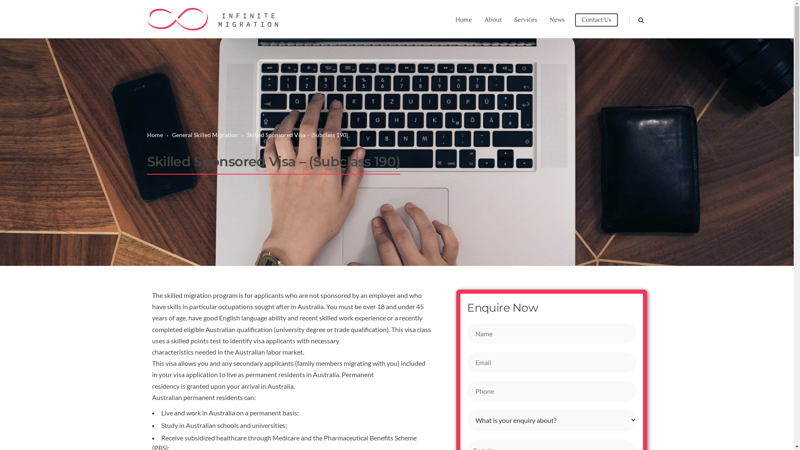  I want to click on |, so click(627, 19).